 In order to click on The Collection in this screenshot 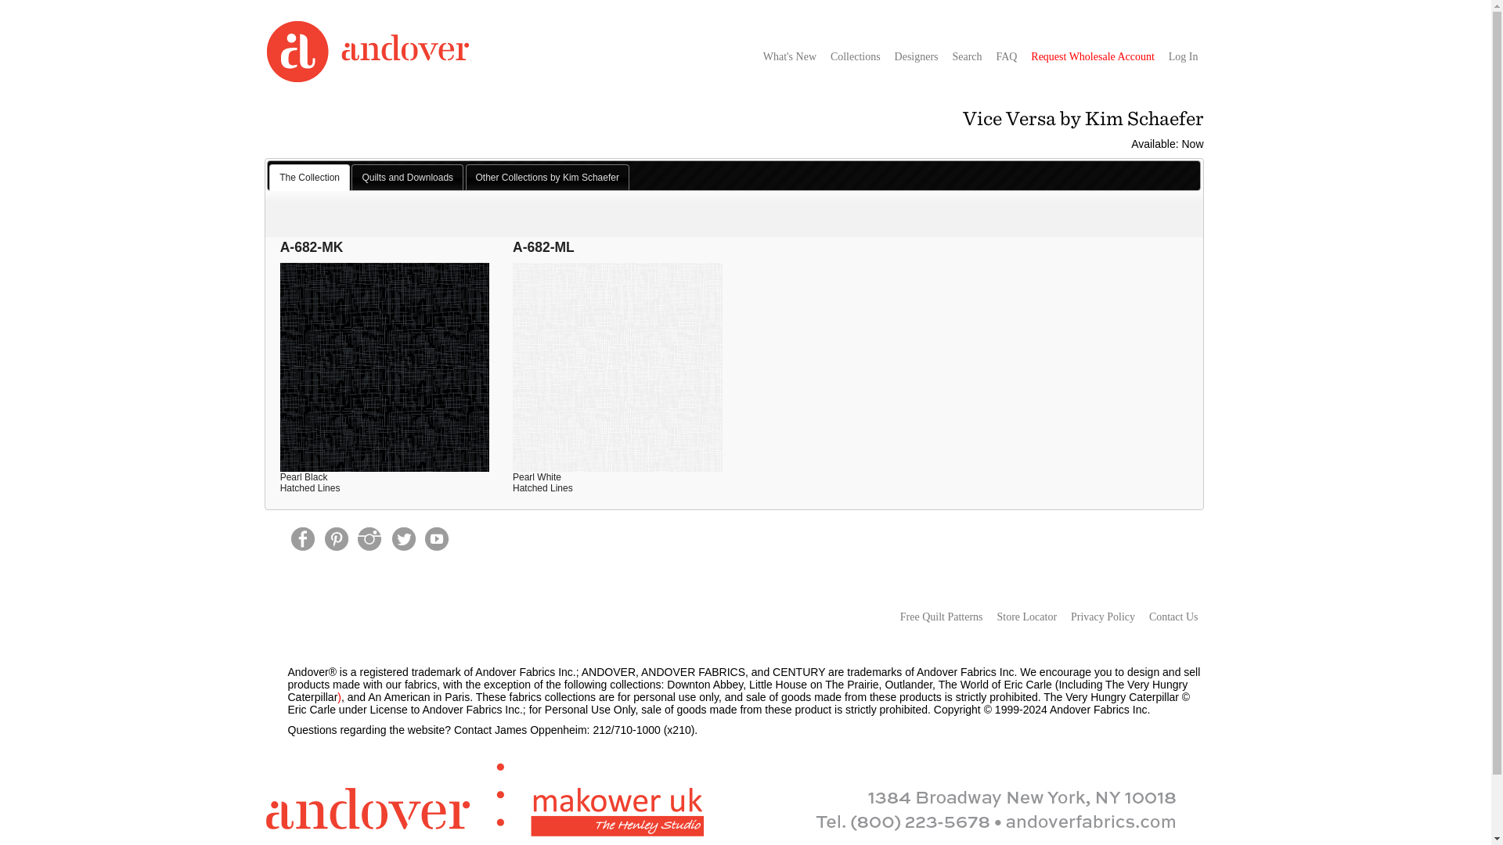, I will do `click(309, 177)`.